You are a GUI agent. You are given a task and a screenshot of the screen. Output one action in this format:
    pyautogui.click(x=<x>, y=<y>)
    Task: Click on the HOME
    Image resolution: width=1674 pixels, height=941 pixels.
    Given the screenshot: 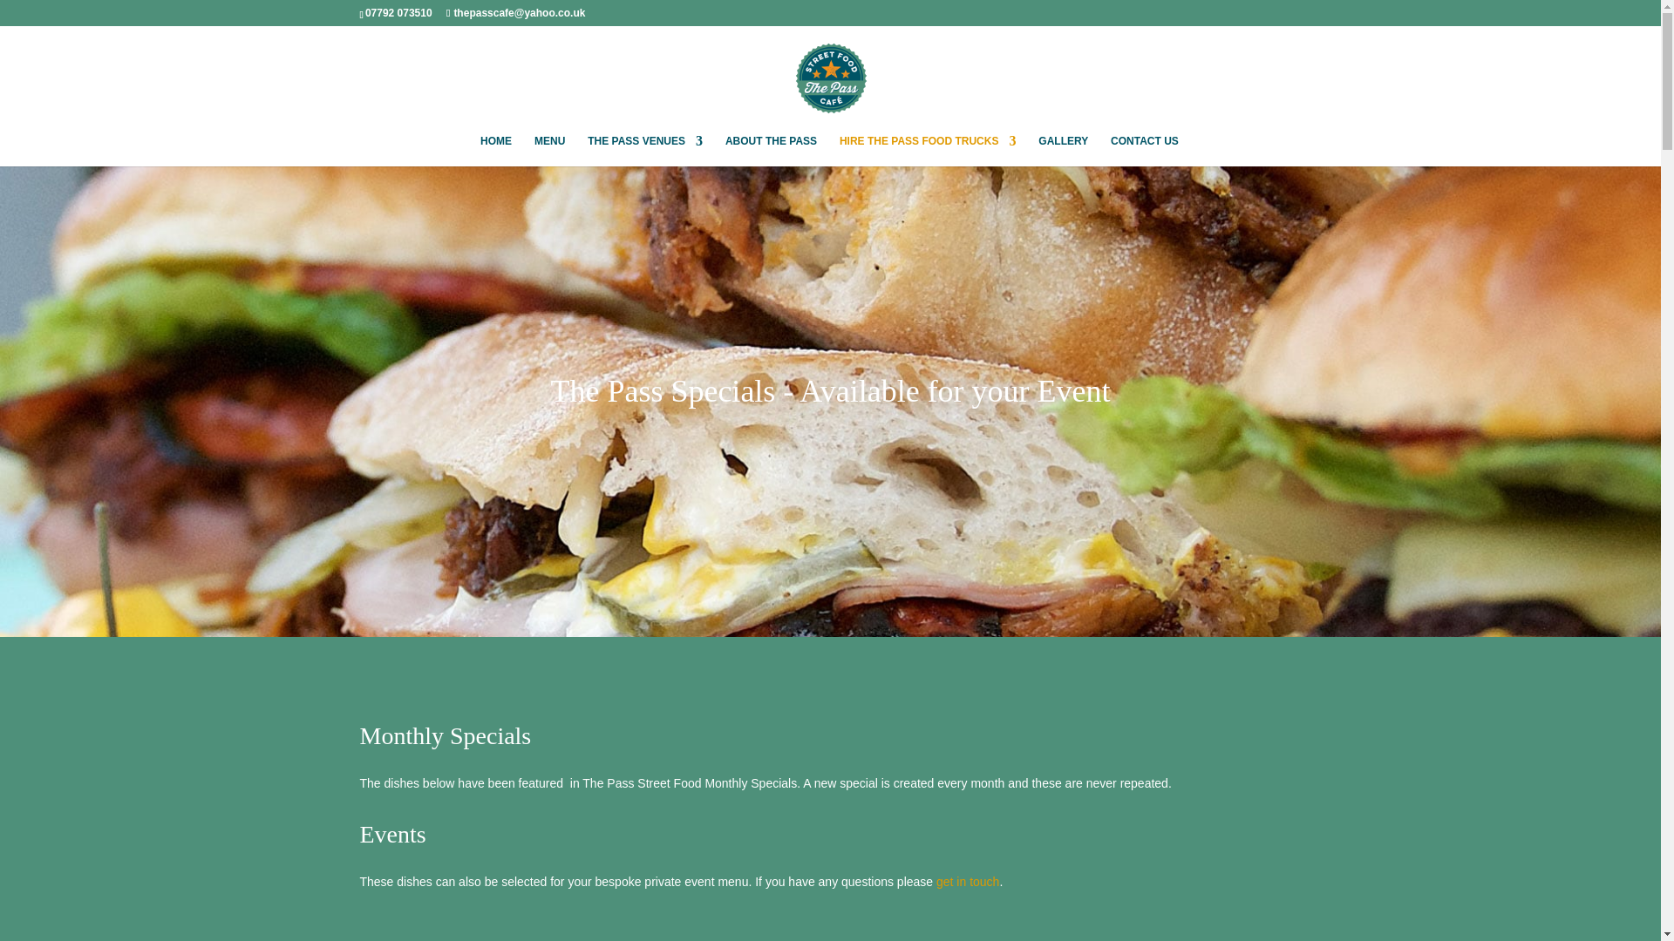 What is the action you would take?
    pyautogui.click(x=496, y=151)
    